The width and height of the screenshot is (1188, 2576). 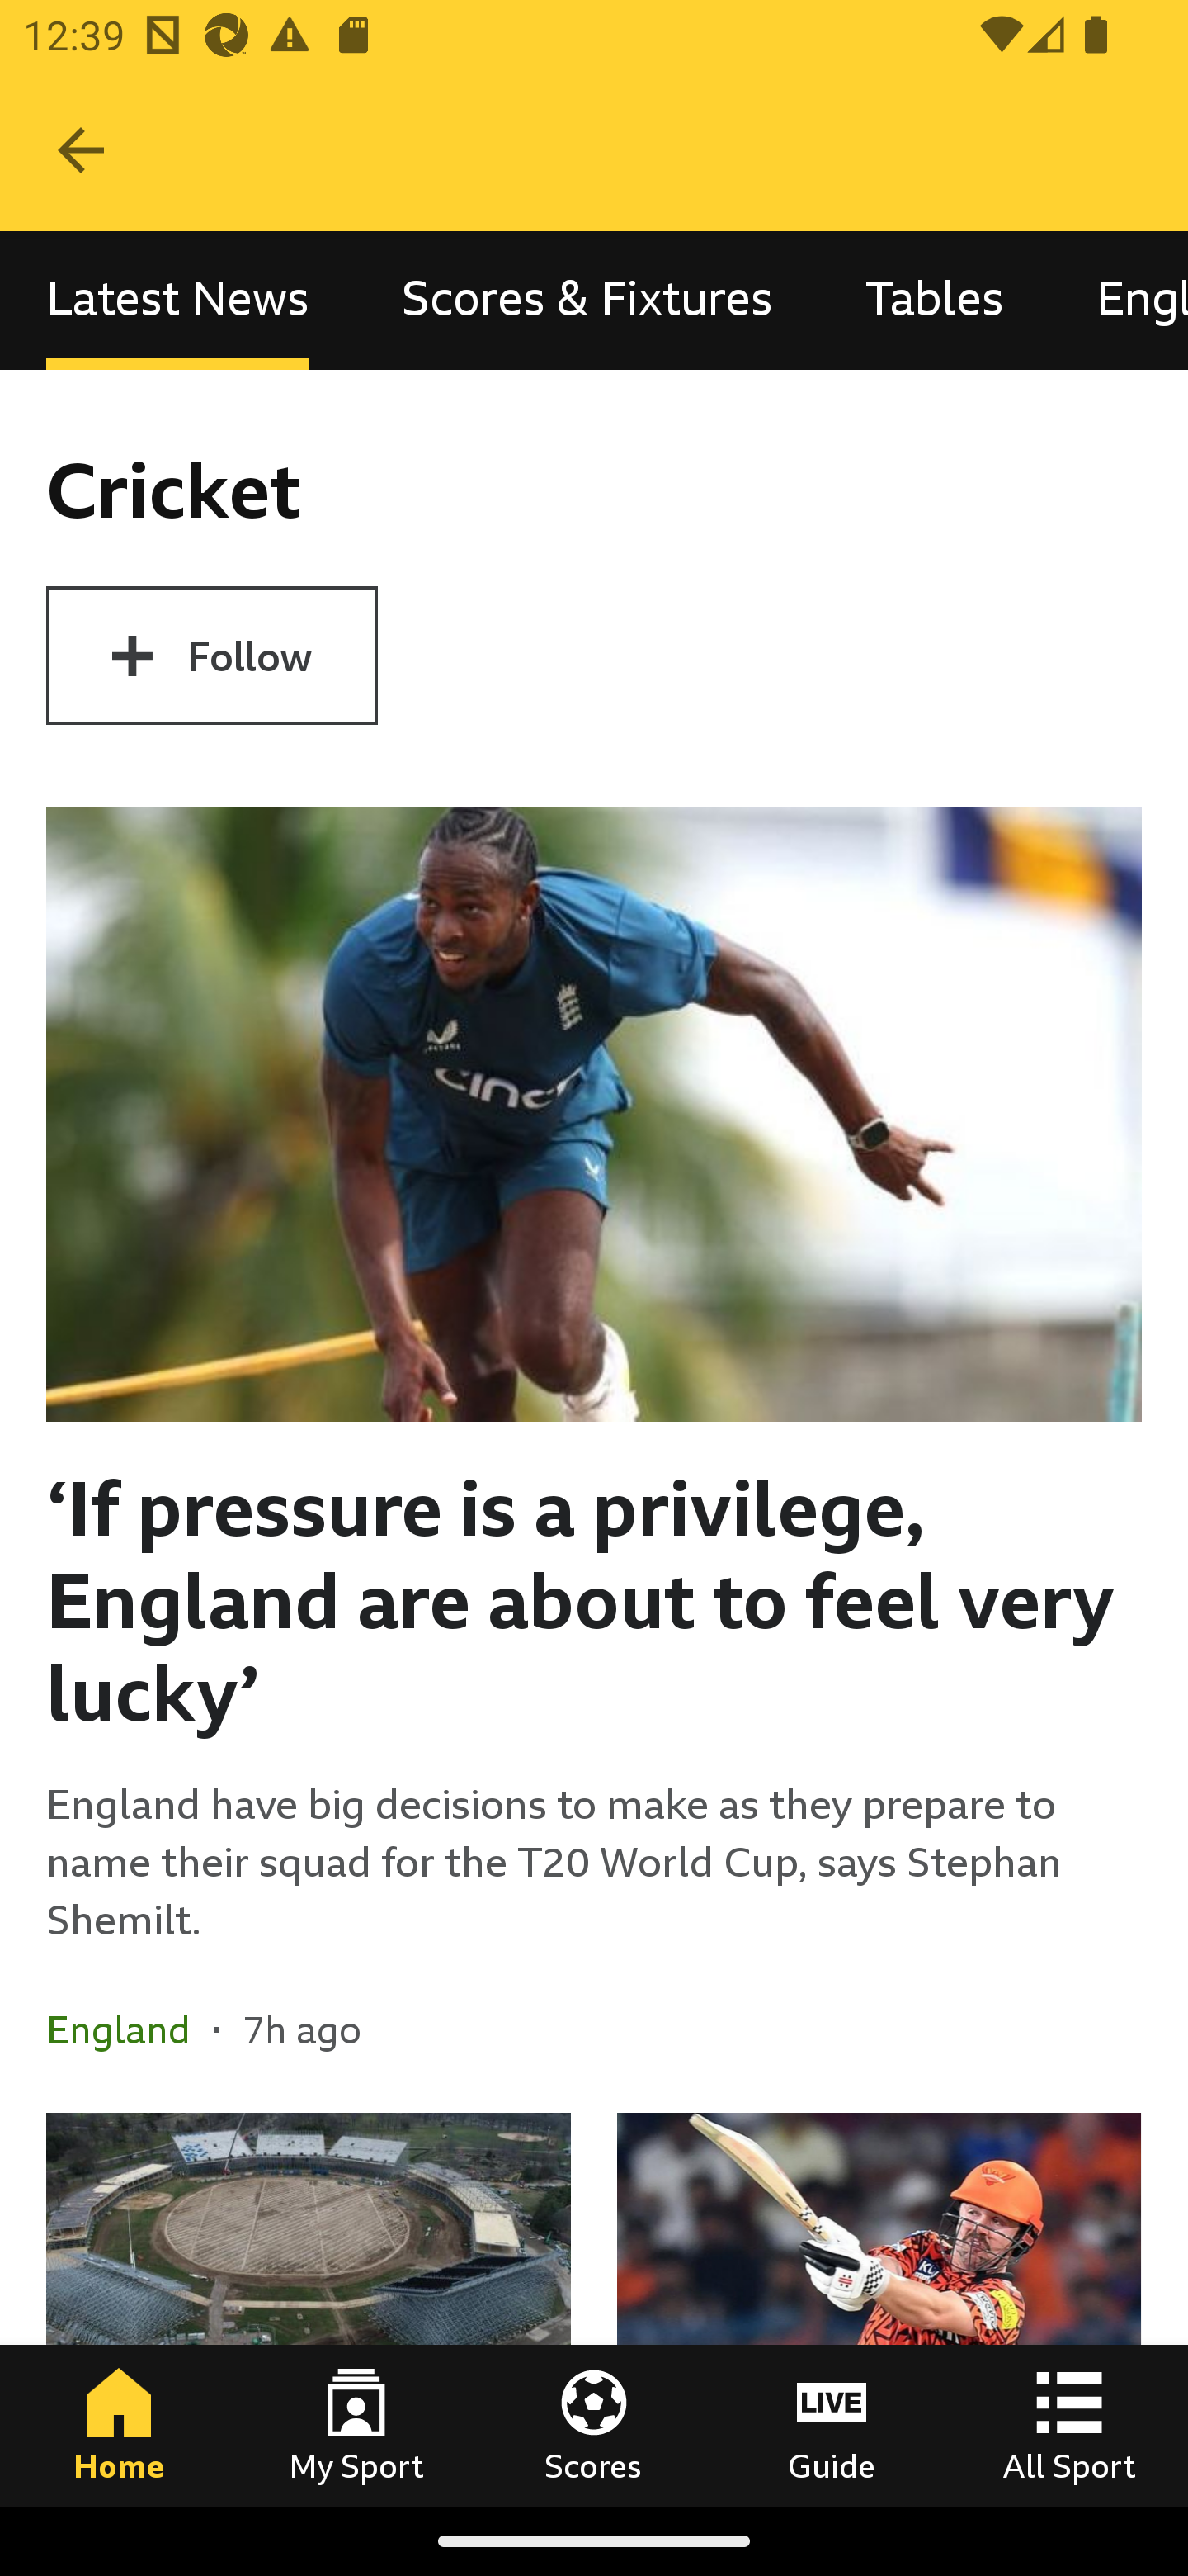 What do you see at coordinates (1069, 2425) in the screenshot?
I see `All Sport` at bounding box center [1069, 2425].